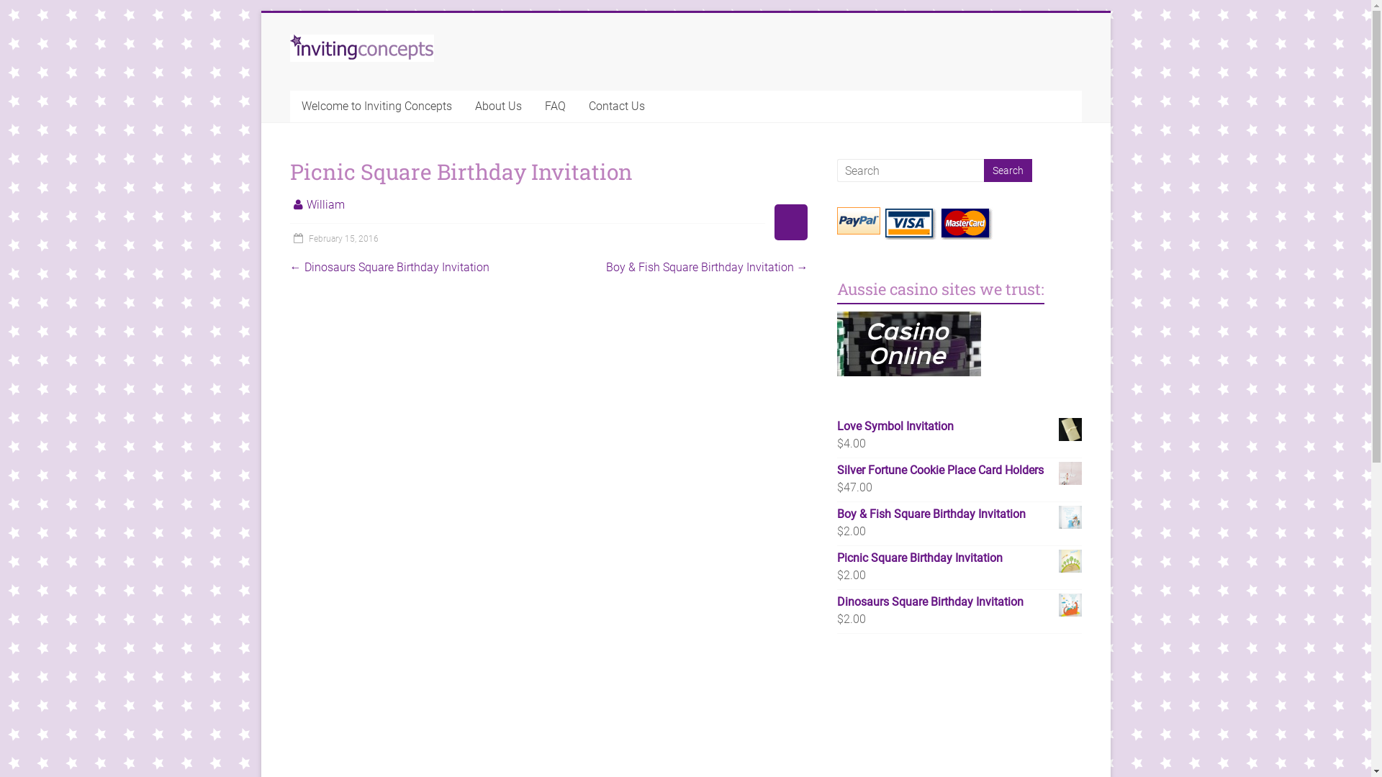  I want to click on William, so click(325, 204).